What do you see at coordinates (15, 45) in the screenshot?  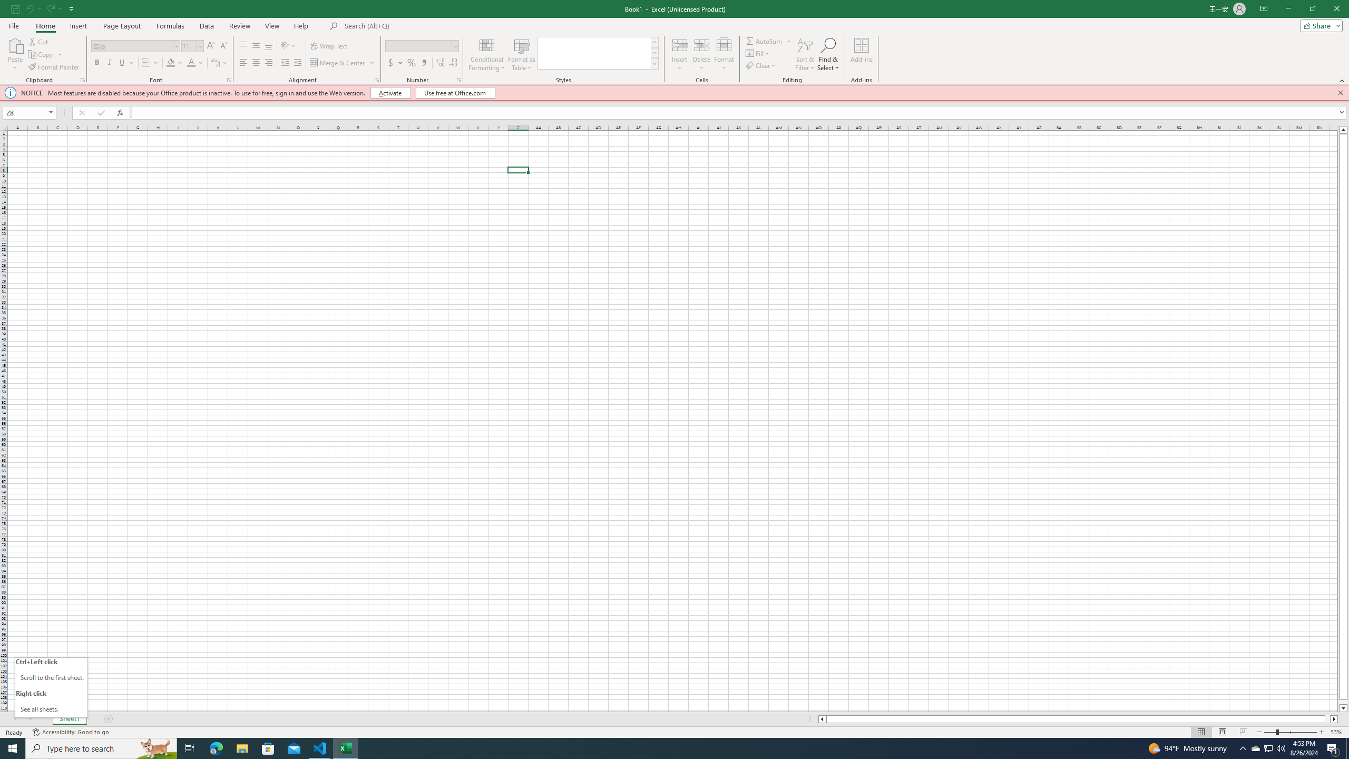 I see `Paste` at bounding box center [15, 45].